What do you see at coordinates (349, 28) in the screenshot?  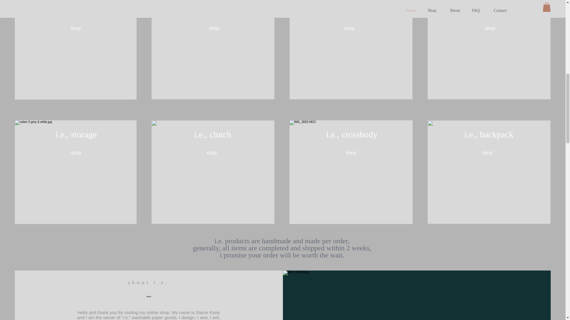 I see `shop` at bounding box center [349, 28].